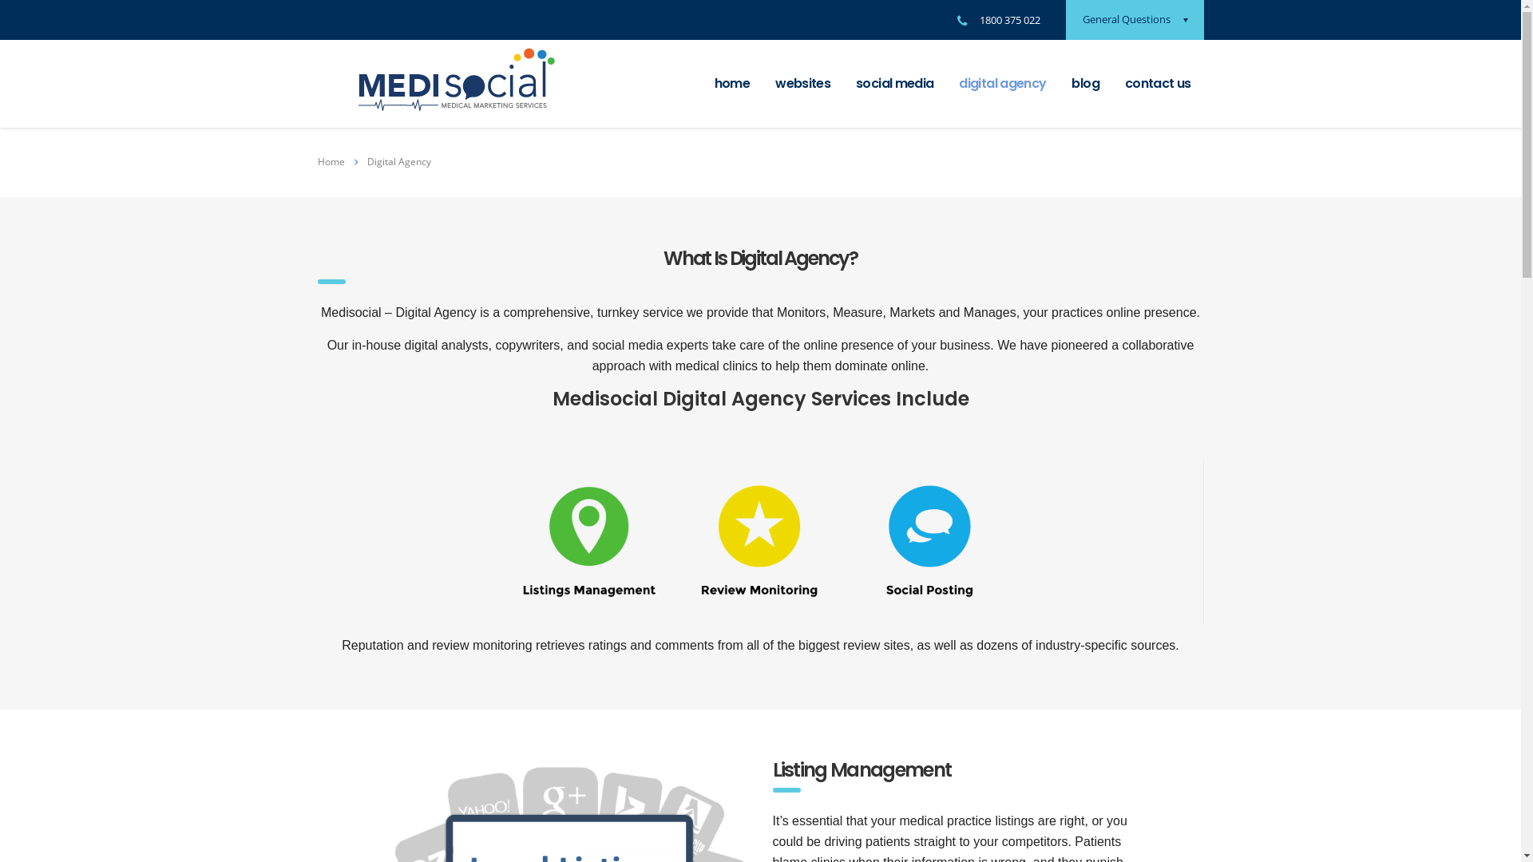  Describe the element at coordinates (1003, 84) in the screenshot. I see `digital agency` at that location.